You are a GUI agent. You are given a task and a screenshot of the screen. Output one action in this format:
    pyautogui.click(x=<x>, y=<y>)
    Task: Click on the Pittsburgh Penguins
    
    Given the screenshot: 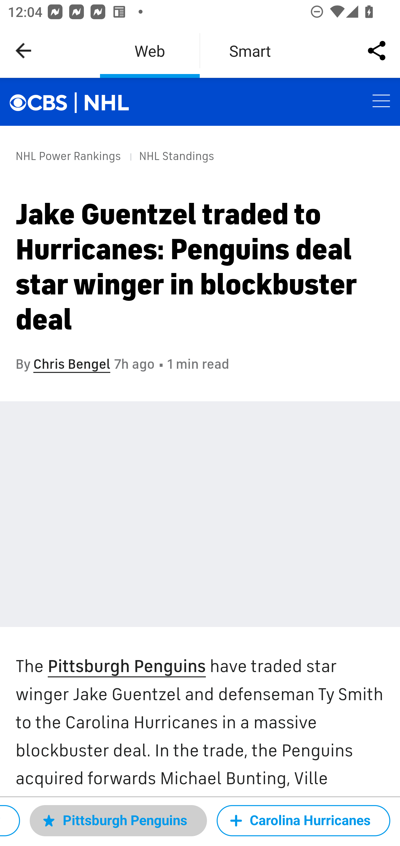 What is the action you would take?
    pyautogui.click(x=126, y=667)
    